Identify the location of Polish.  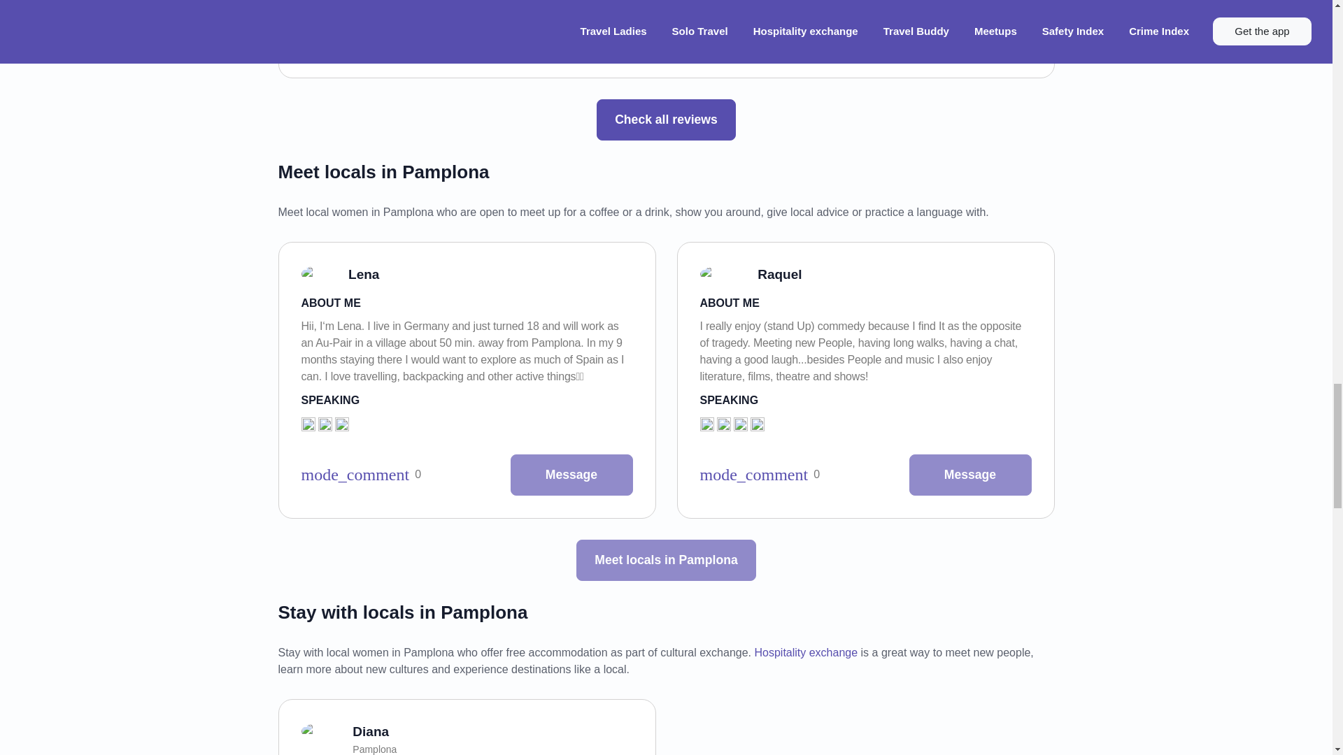
(341, 424).